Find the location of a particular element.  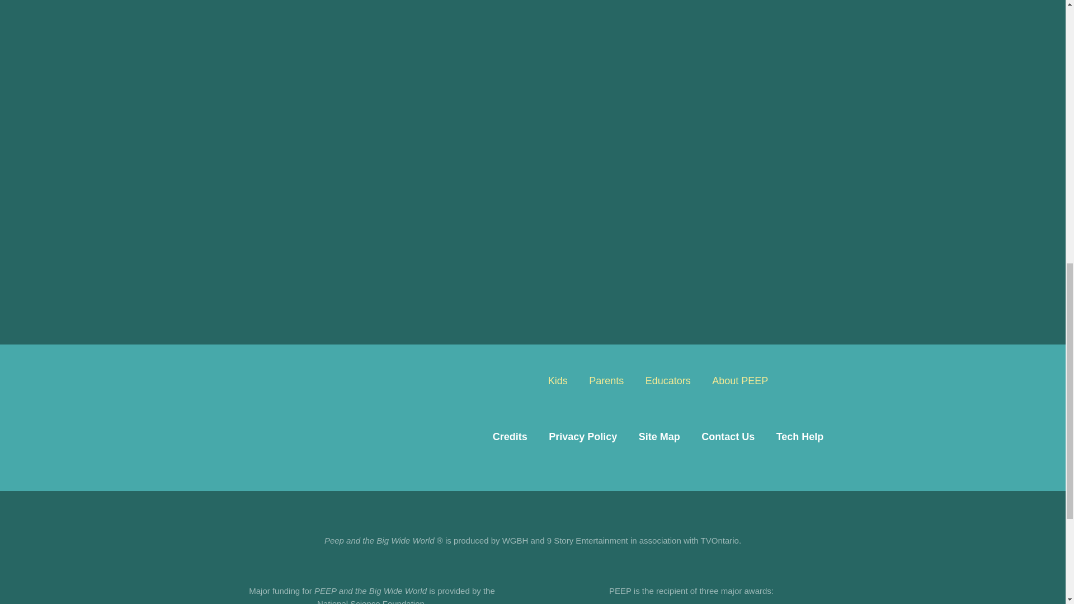

Tech Help is located at coordinates (800, 437).